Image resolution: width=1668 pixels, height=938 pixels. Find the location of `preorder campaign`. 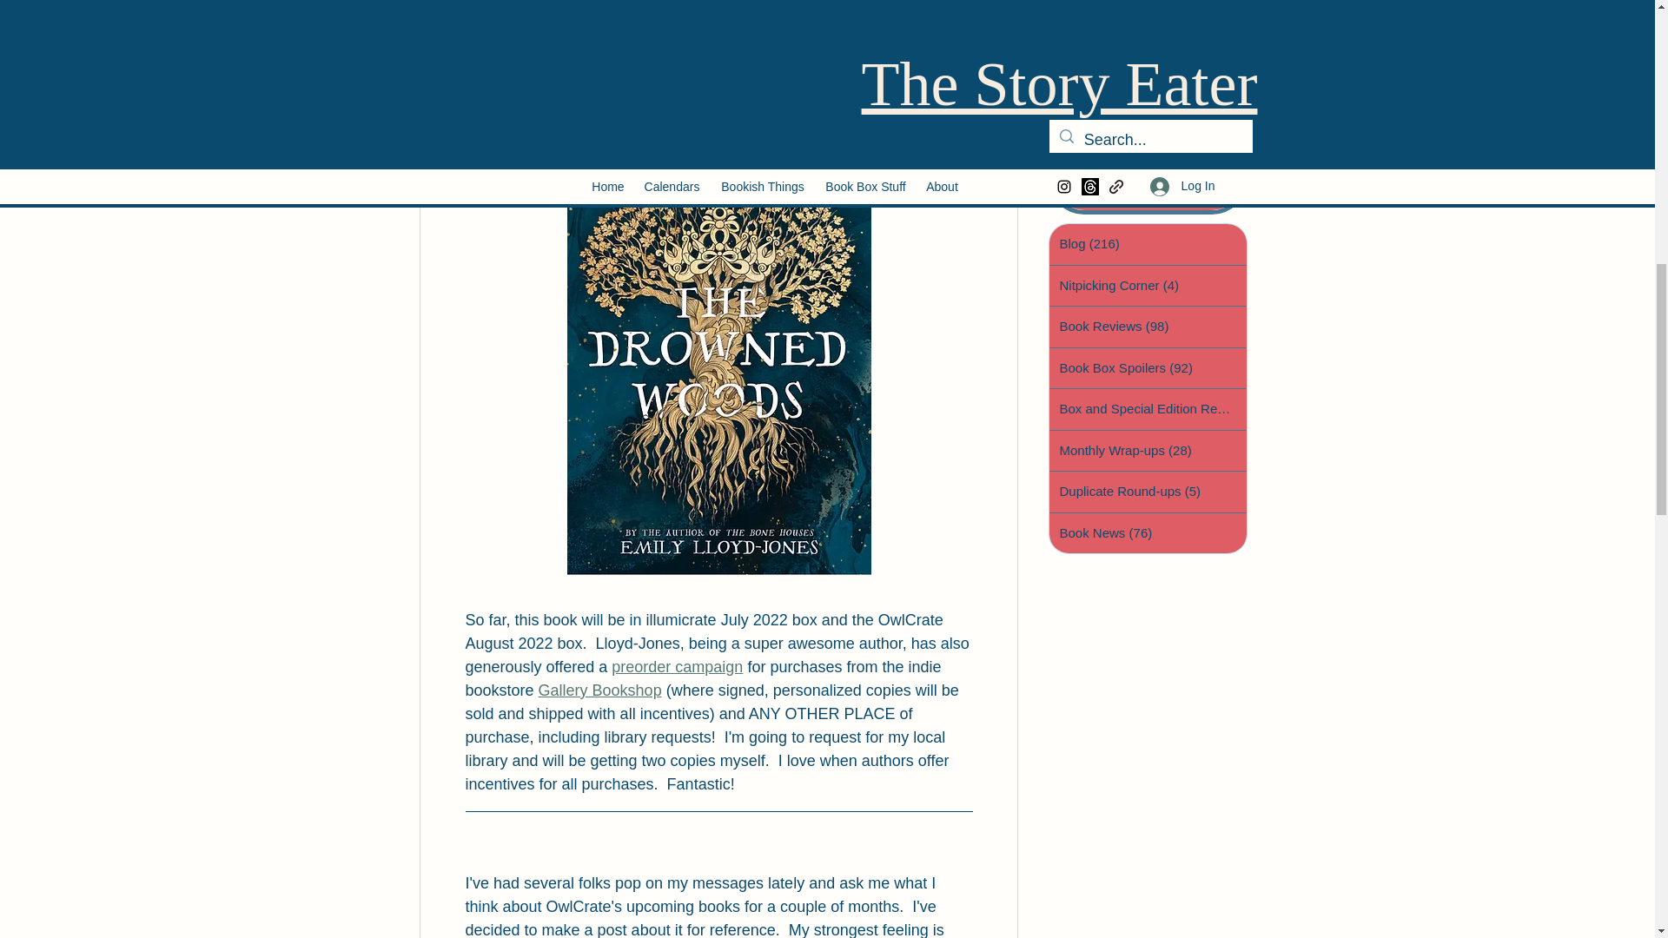

preorder campaign is located at coordinates (677, 667).